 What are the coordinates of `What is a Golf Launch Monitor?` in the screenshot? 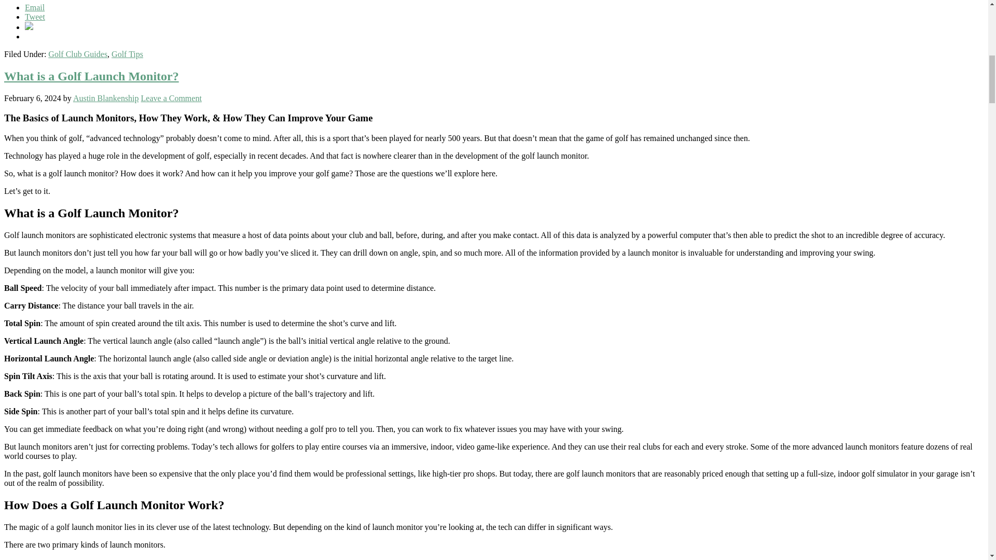 It's located at (91, 76).